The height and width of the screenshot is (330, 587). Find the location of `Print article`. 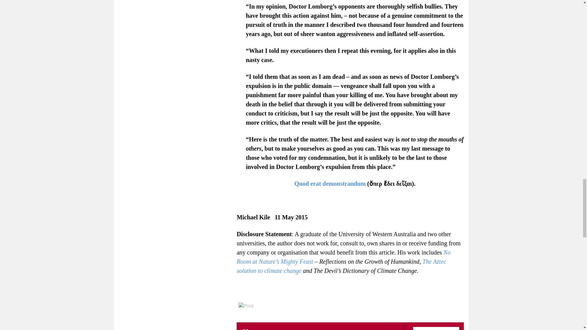

Print article is located at coordinates (246, 306).